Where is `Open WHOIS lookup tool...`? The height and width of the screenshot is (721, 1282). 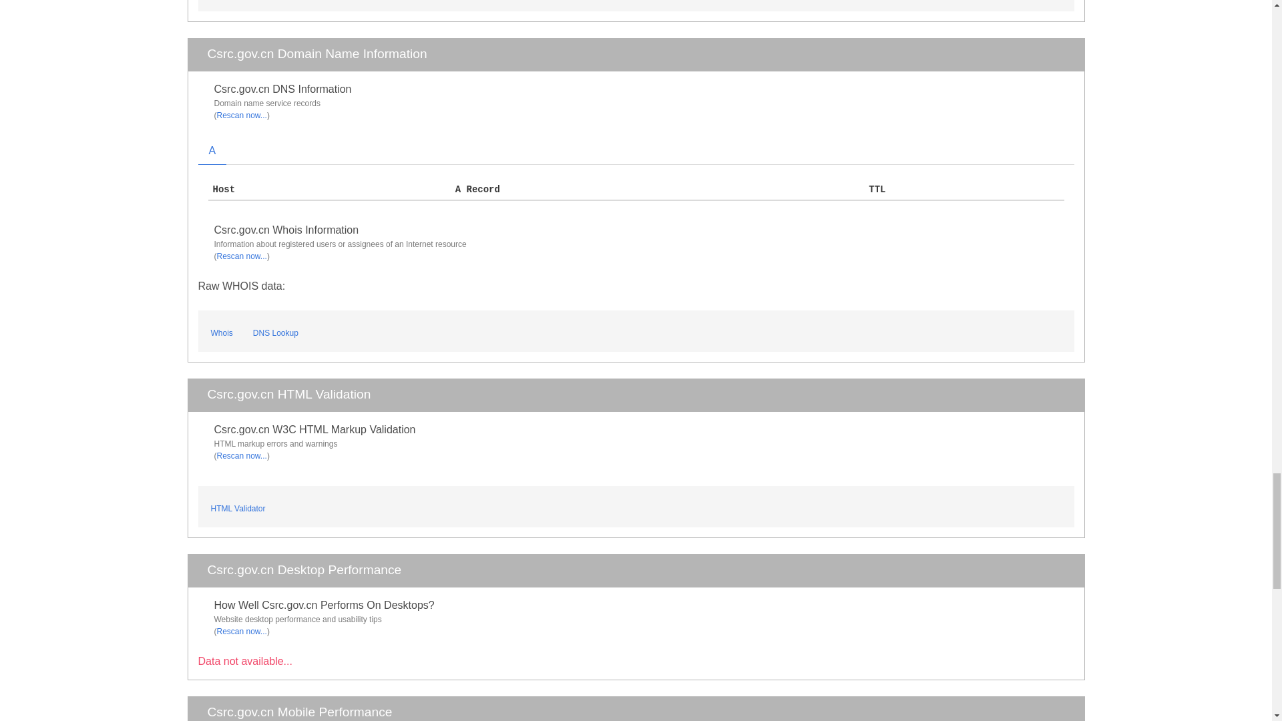
Open WHOIS lookup tool... is located at coordinates (221, 330).